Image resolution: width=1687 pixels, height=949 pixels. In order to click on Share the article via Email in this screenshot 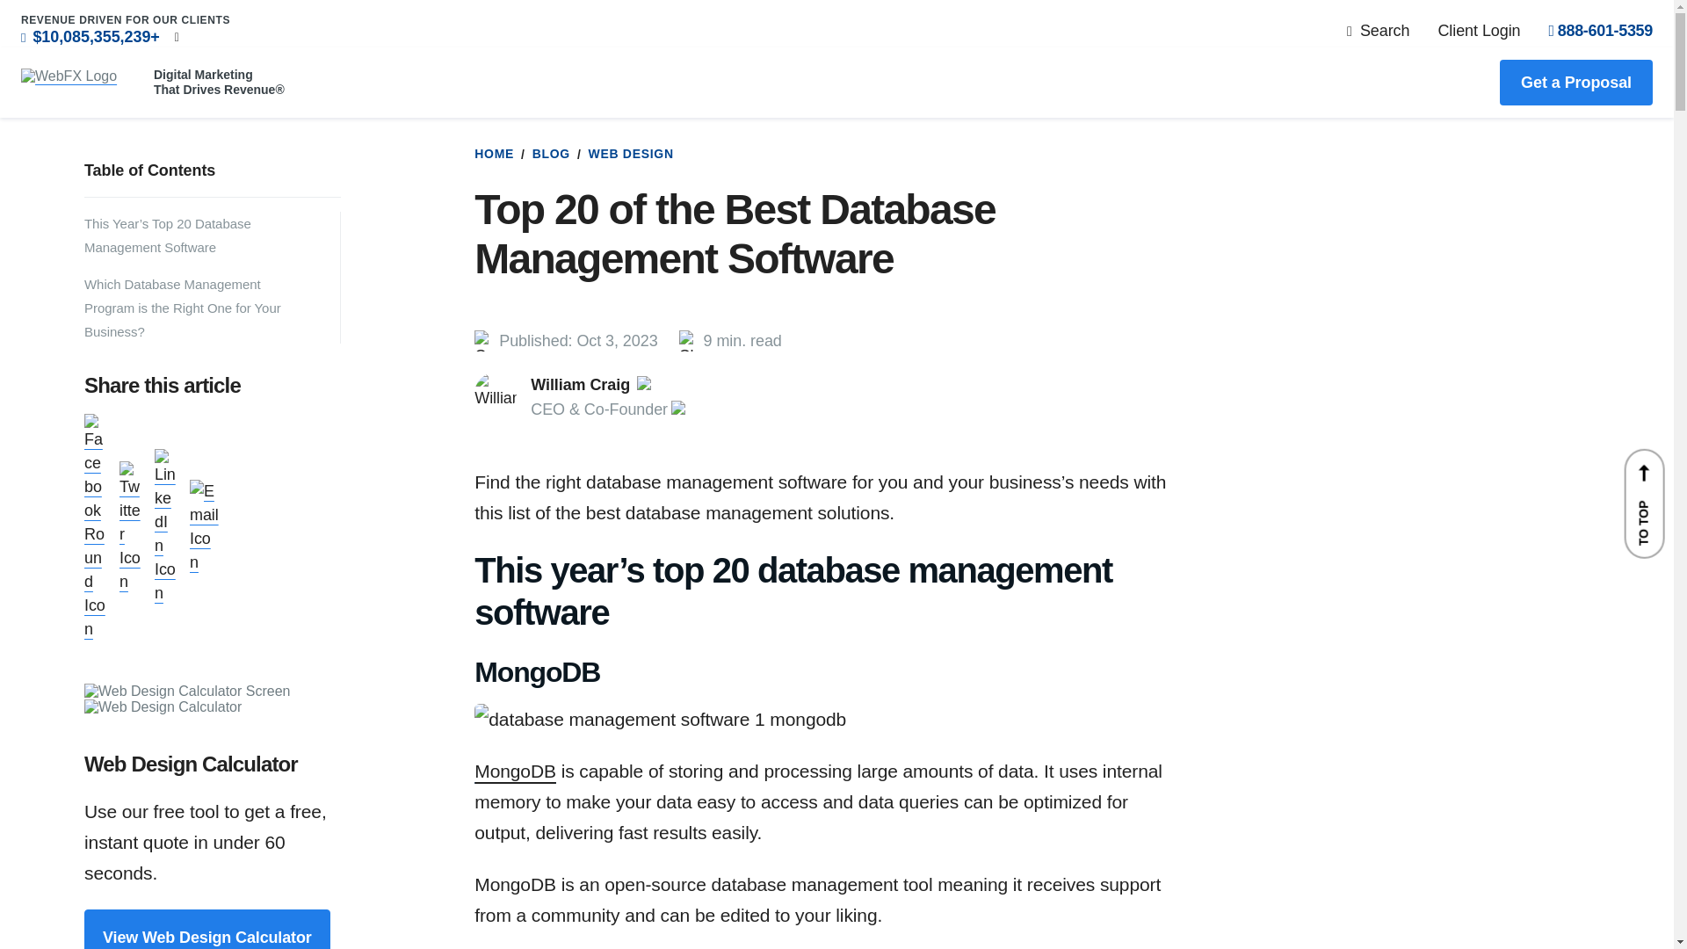, I will do `click(204, 562)`.